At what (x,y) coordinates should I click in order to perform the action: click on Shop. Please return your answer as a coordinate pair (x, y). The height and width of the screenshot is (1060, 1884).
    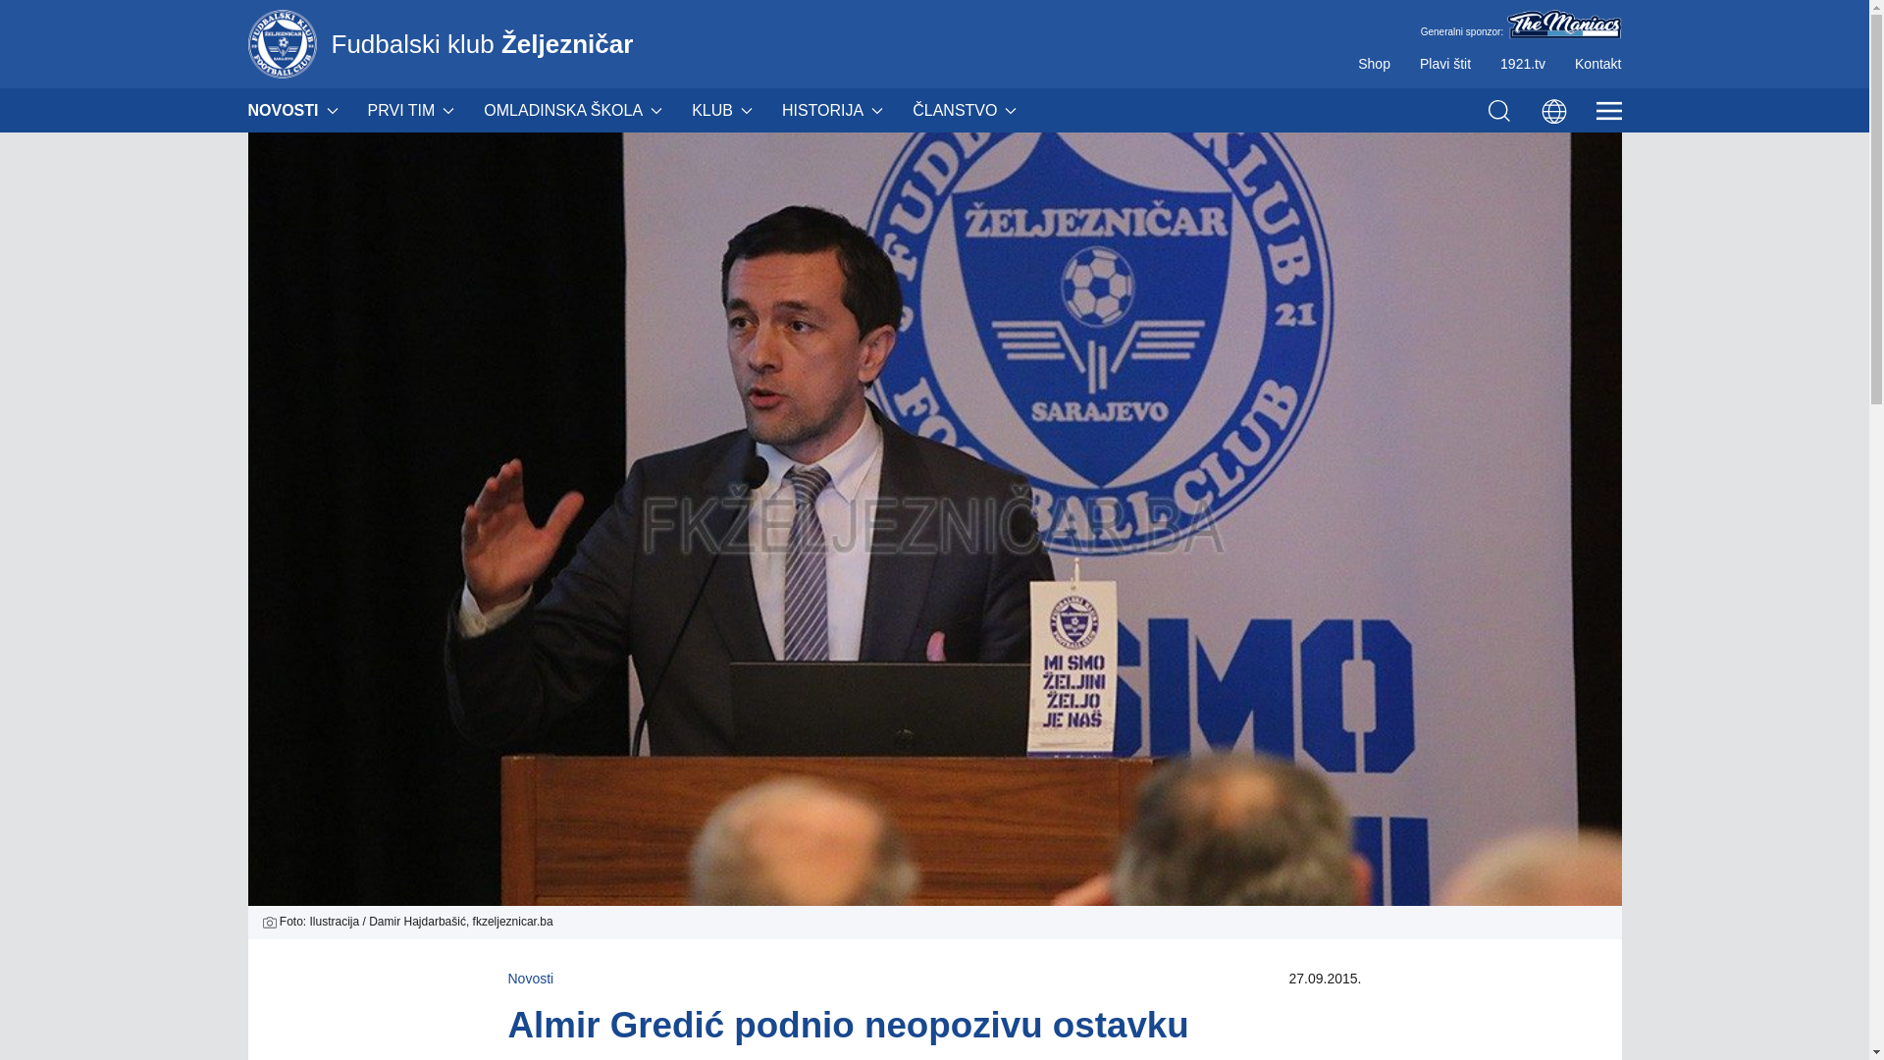
    Looking at the image, I should click on (1374, 64).